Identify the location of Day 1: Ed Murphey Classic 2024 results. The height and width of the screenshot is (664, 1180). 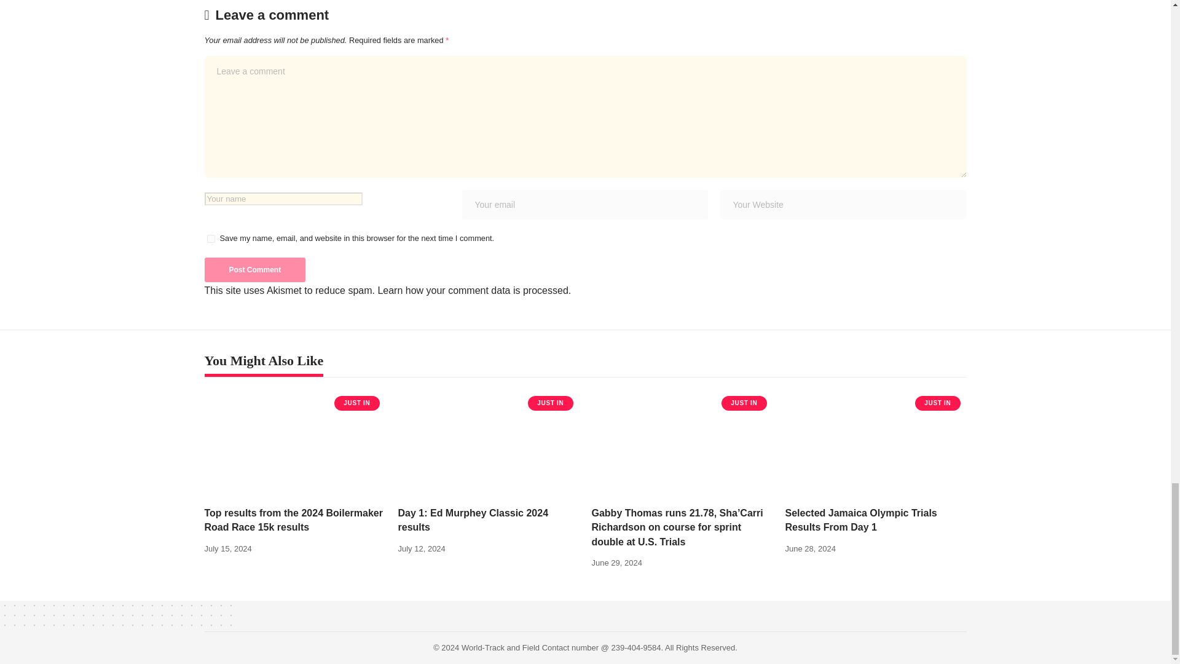
(489, 444).